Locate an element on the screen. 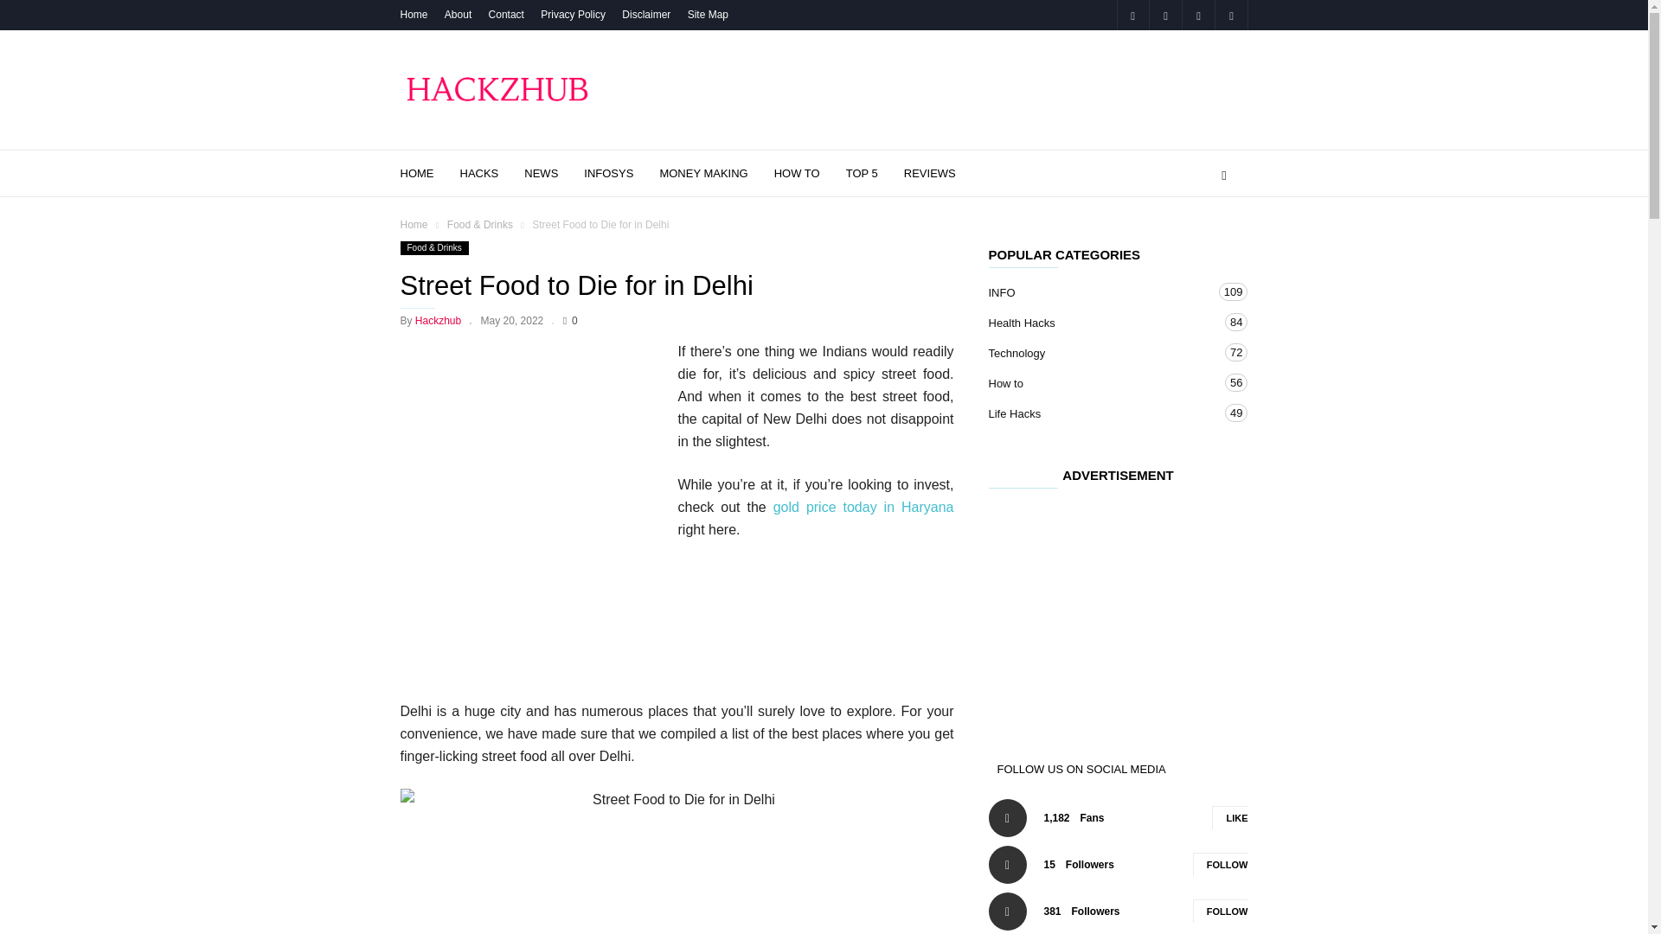  HACKS is located at coordinates (491, 173).